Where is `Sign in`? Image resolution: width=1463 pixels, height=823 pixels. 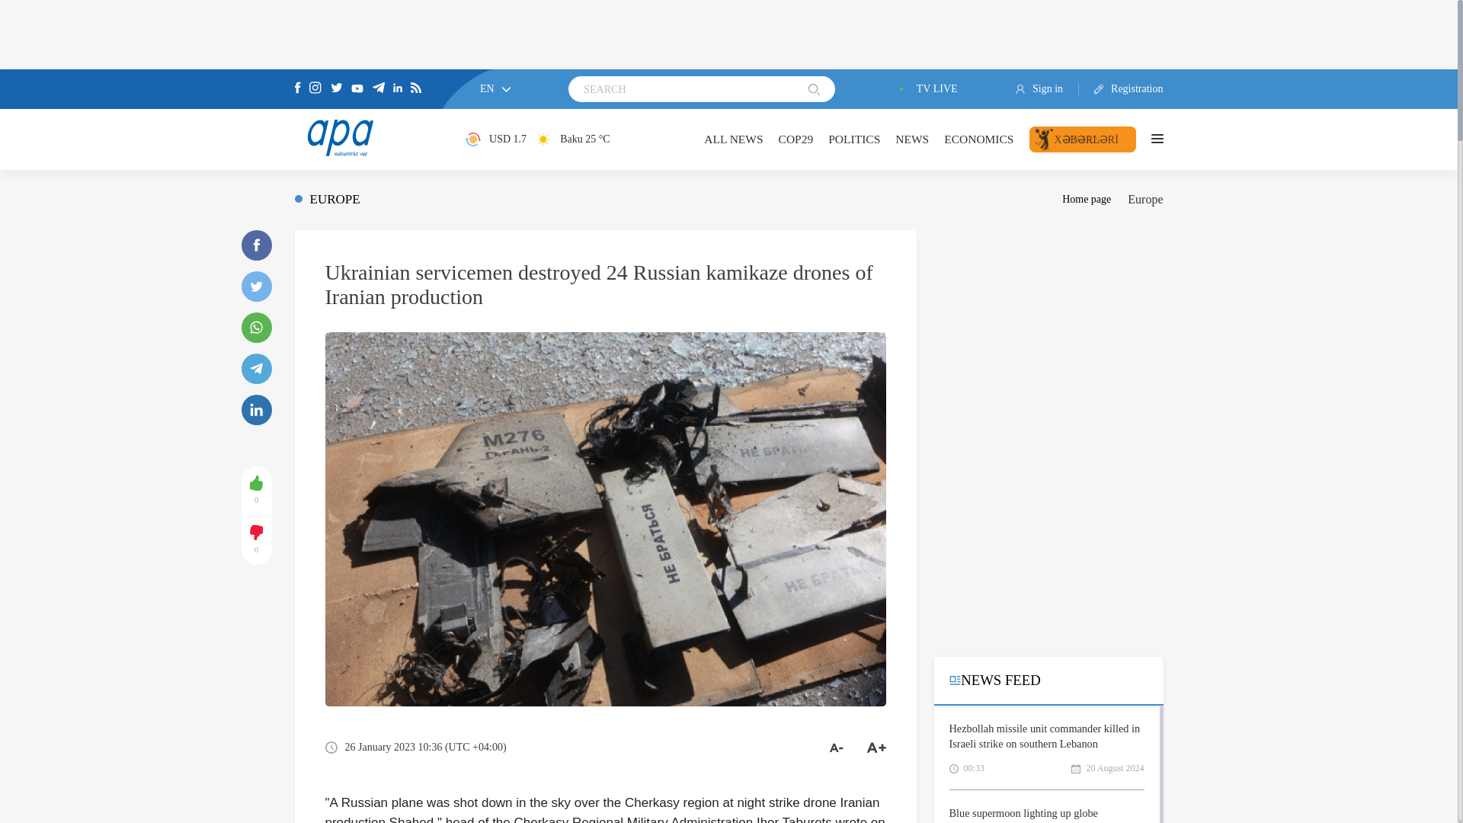 Sign in is located at coordinates (1047, 89).